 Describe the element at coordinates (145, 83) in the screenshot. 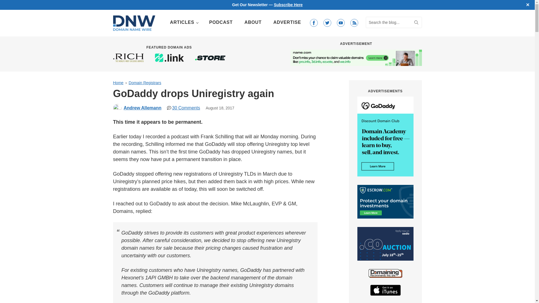

I see `Domain Registrars` at that location.